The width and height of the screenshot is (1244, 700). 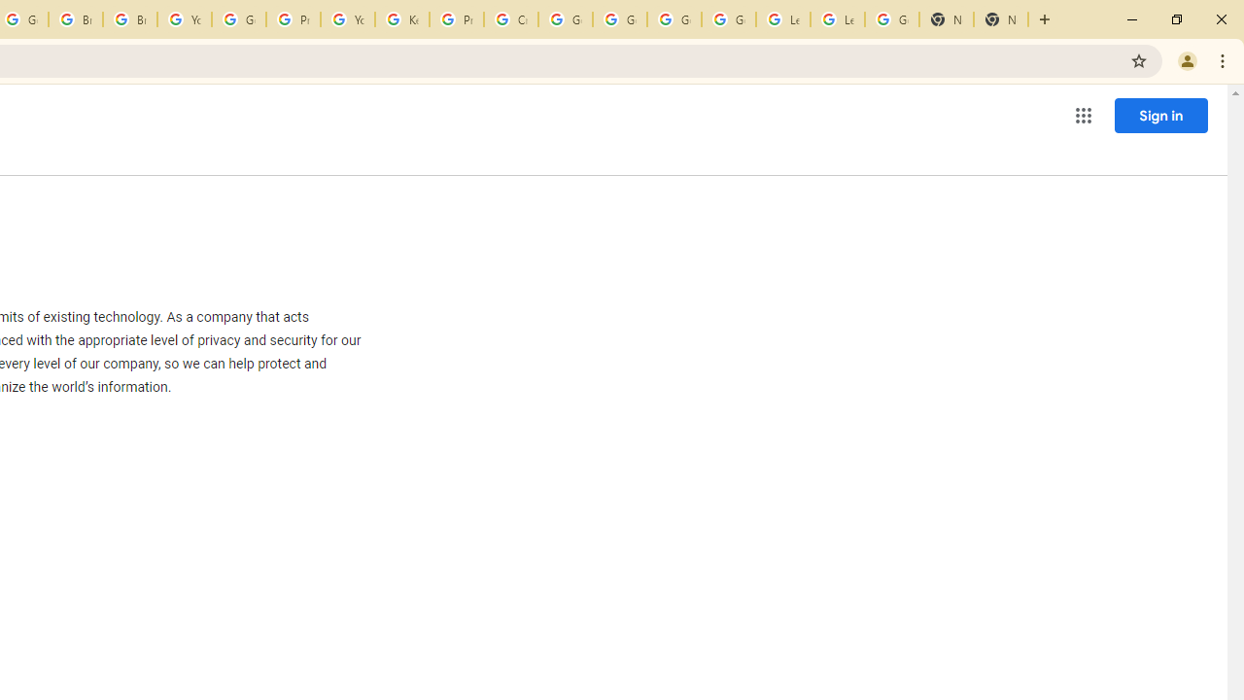 What do you see at coordinates (620, 19) in the screenshot?
I see `Google Account Help` at bounding box center [620, 19].